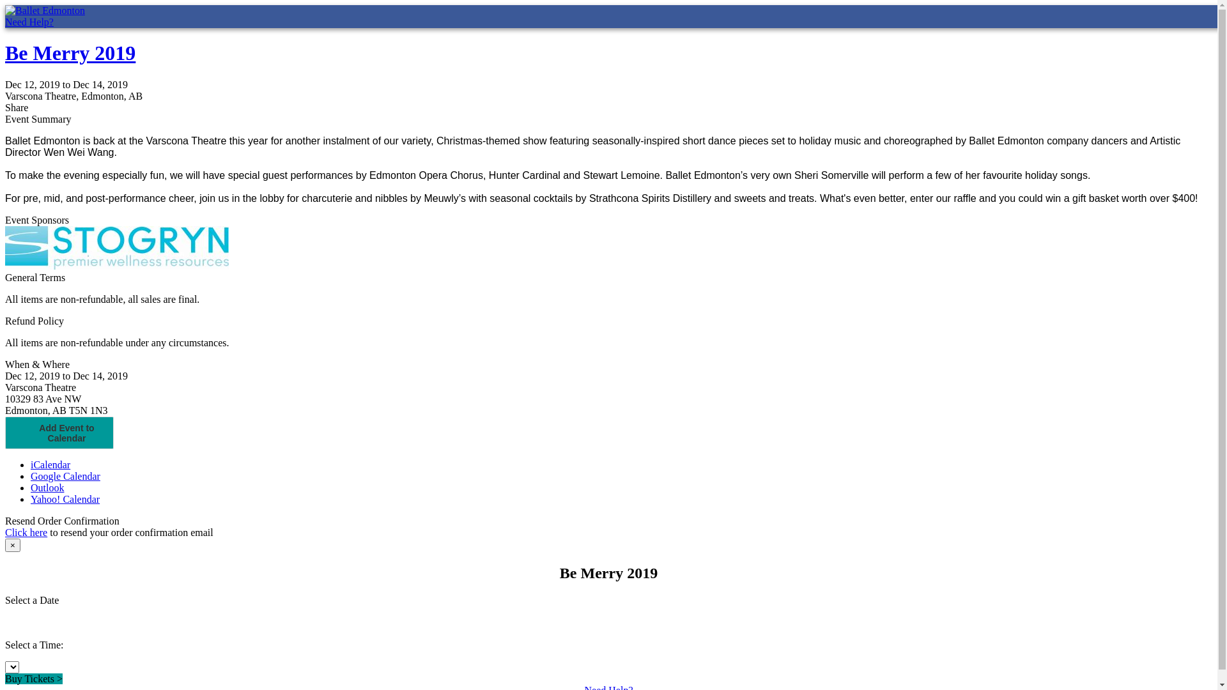 Image resolution: width=1227 pixels, height=690 pixels. What do you see at coordinates (29, 22) in the screenshot?
I see `Need Help?` at bounding box center [29, 22].